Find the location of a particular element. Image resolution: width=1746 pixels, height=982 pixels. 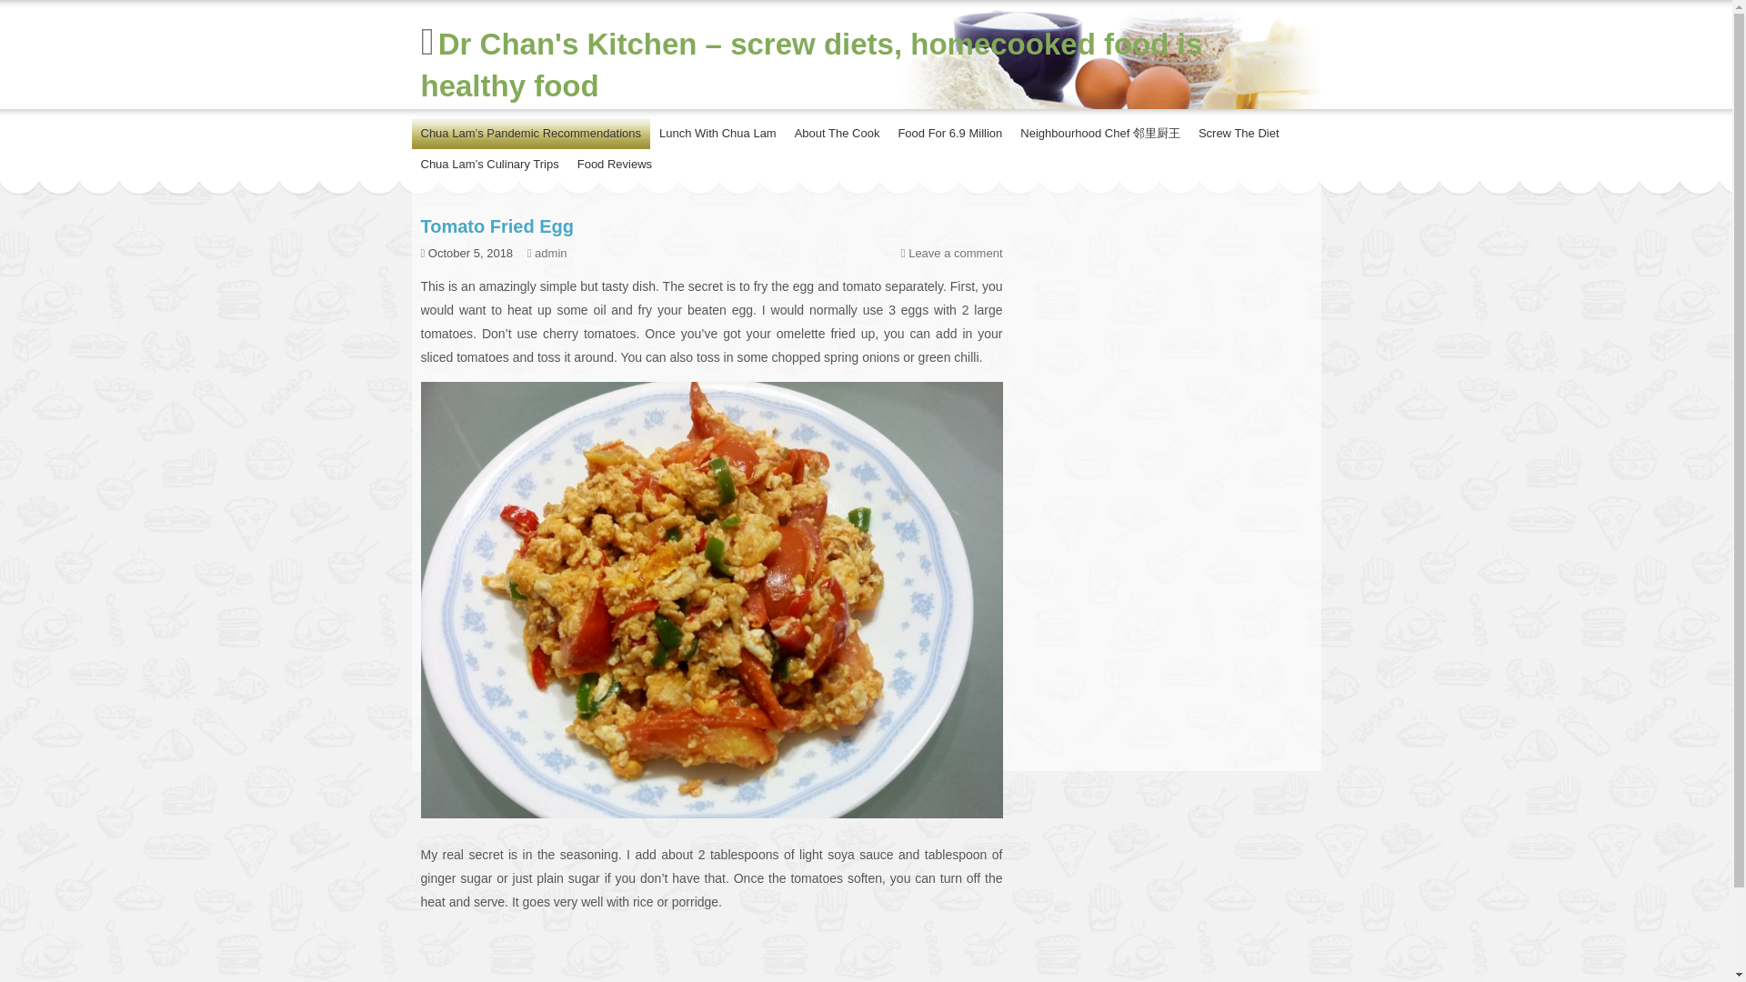

admin is located at coordinates (552, 253).